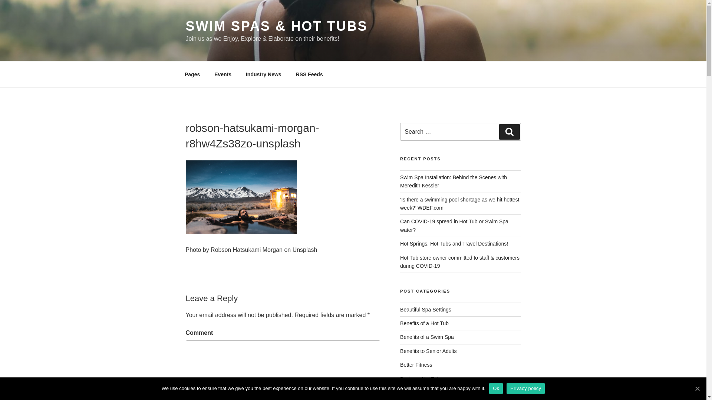  Describe the element at coordinates (416, 364) in the screenshot. I see `Better Fitness` at that location.